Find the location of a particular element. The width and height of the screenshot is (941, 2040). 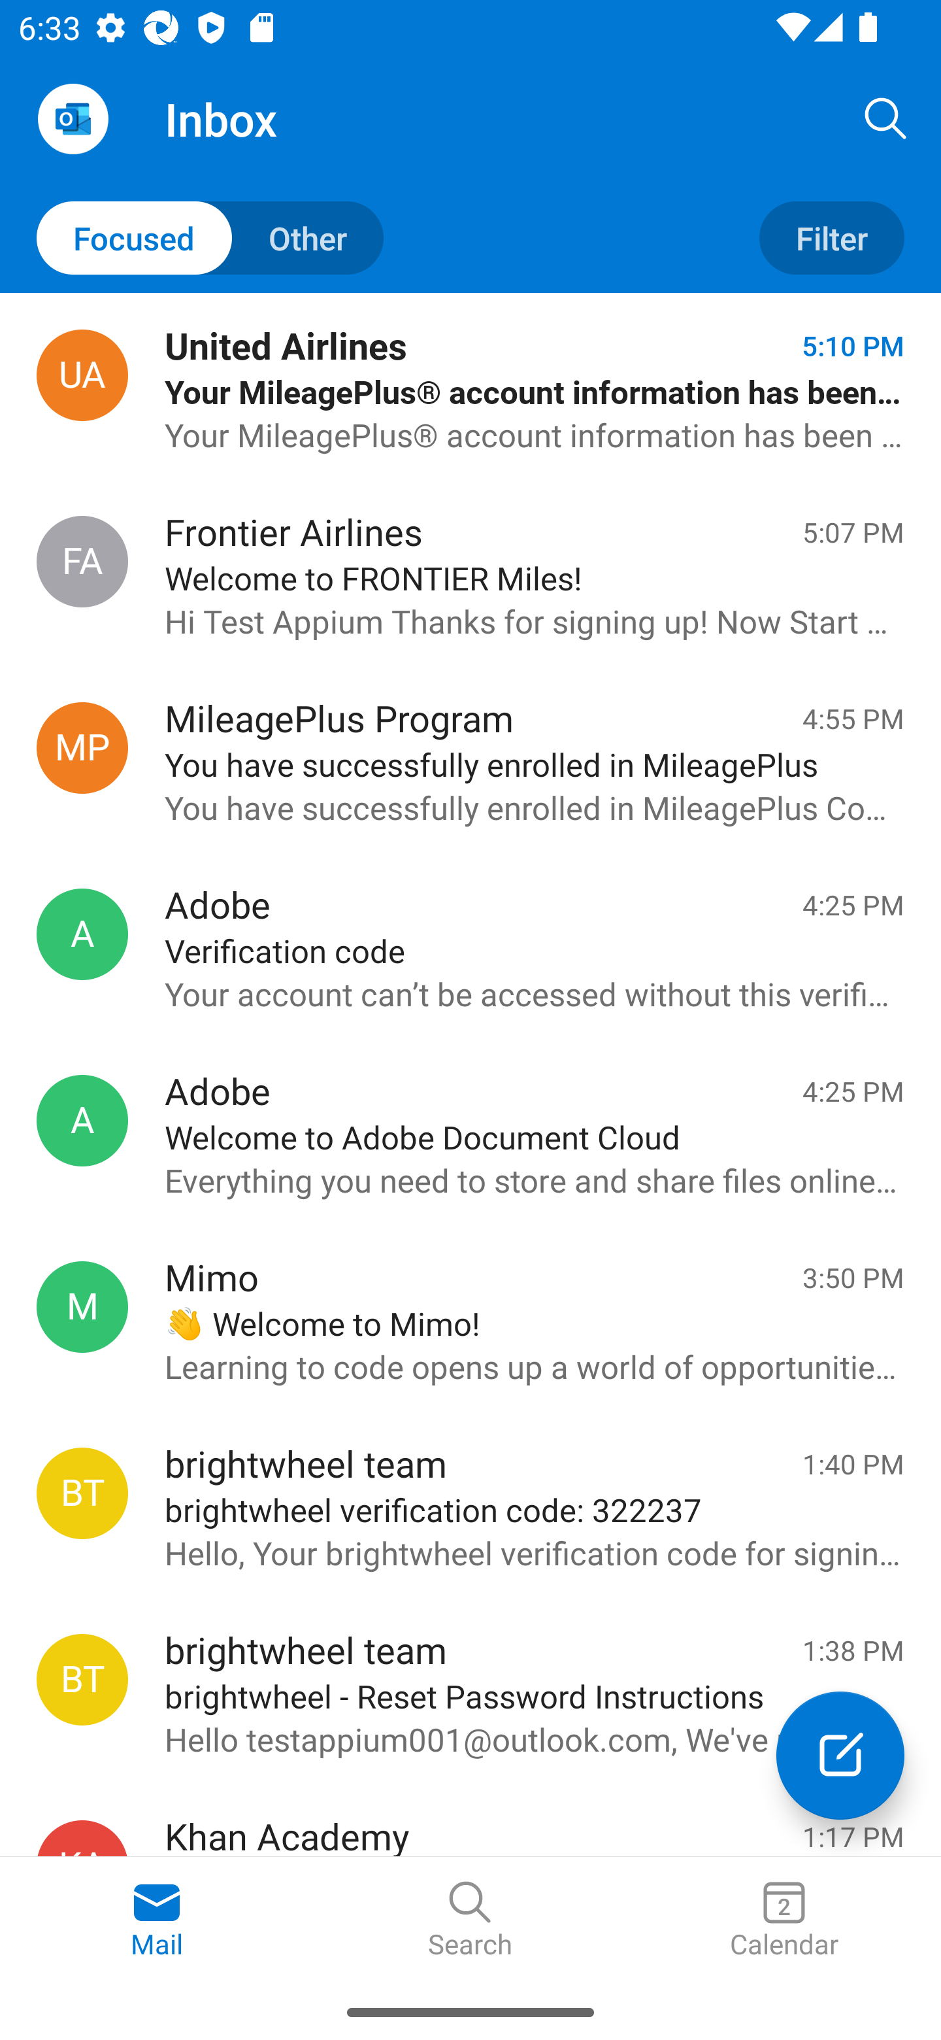

Adobe, message@adobe.com is located at coordinates (82, 934).